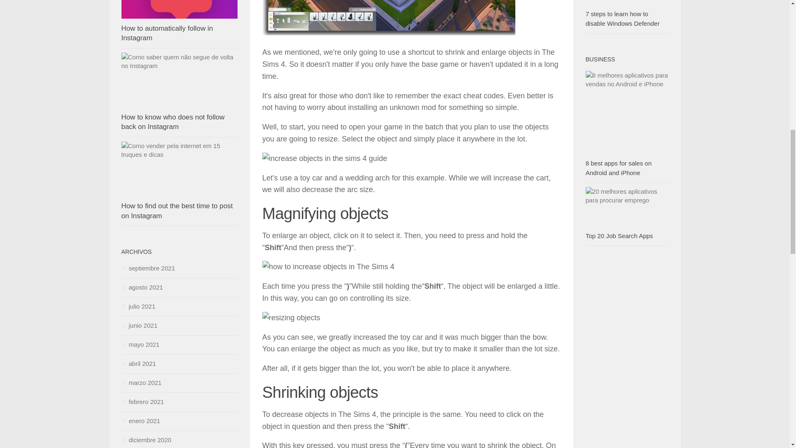 Image resolution: width=796 pixels, height=448 pixels. What do you see at coordinates (140, 344) in the screenshot?
I see `mayo 2021` at bounding box center [140, 344].